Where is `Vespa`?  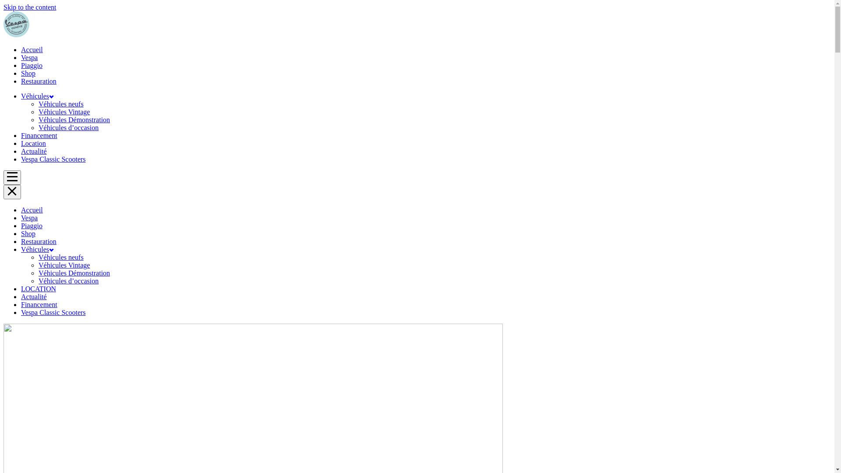
Vespa is located at coordinates (29, 58).